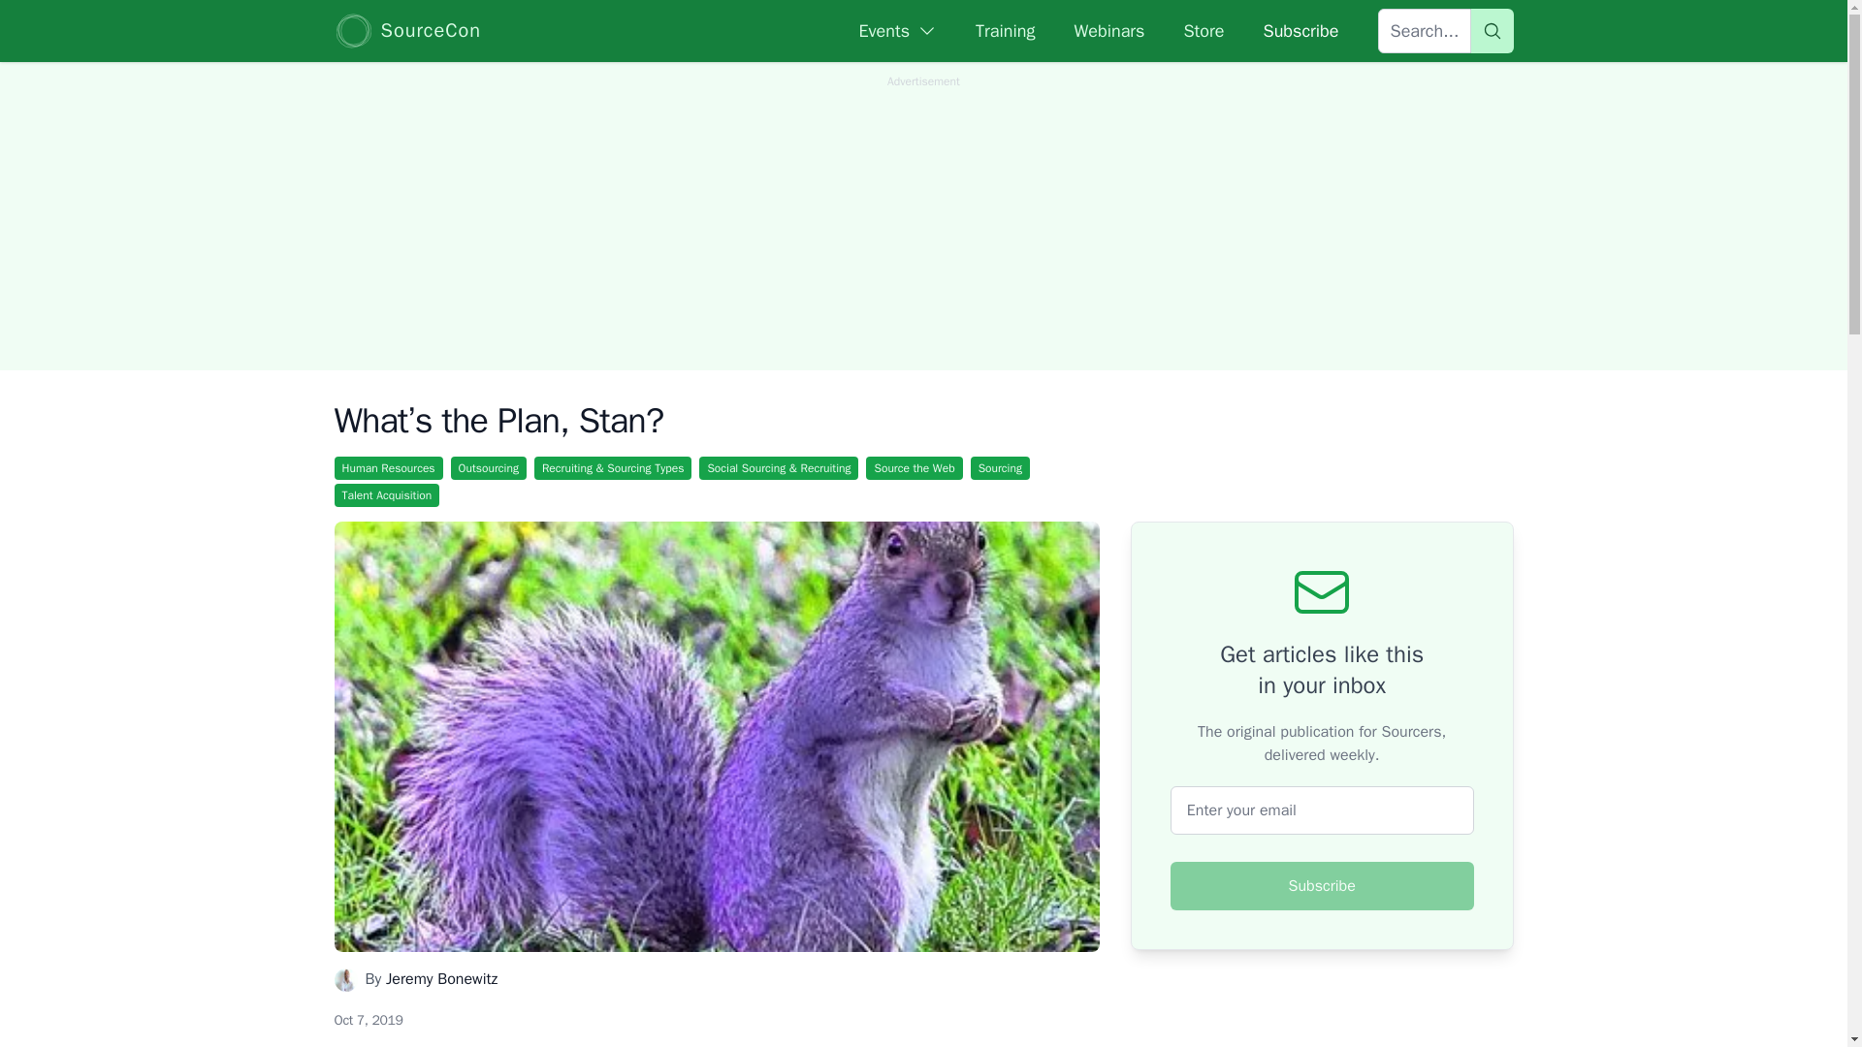 The image size is (1862, 1047). Describe the element at coordinates (489, 467) in the screenshot. I see `Outsourcing` at that location.